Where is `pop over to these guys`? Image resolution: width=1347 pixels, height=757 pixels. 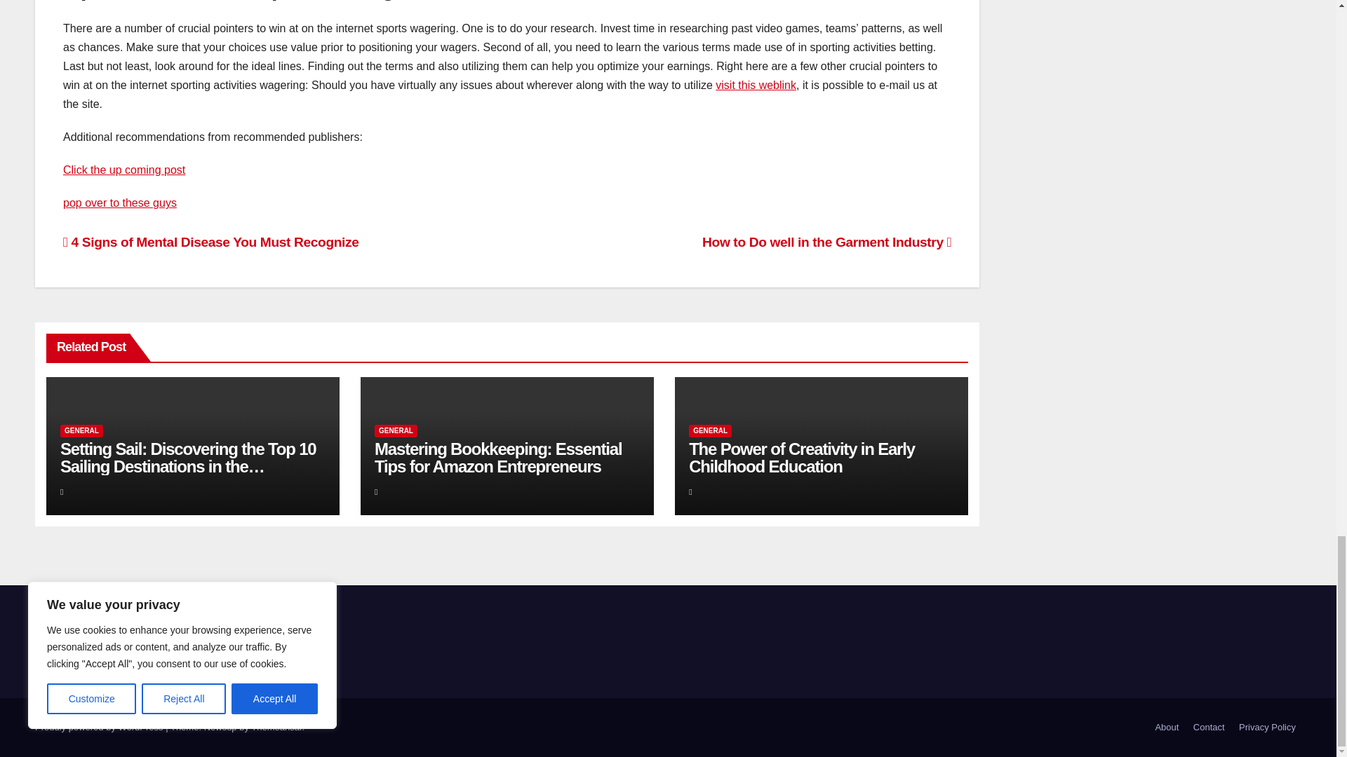 pop over to these guys is located at coordinates (119, 203).